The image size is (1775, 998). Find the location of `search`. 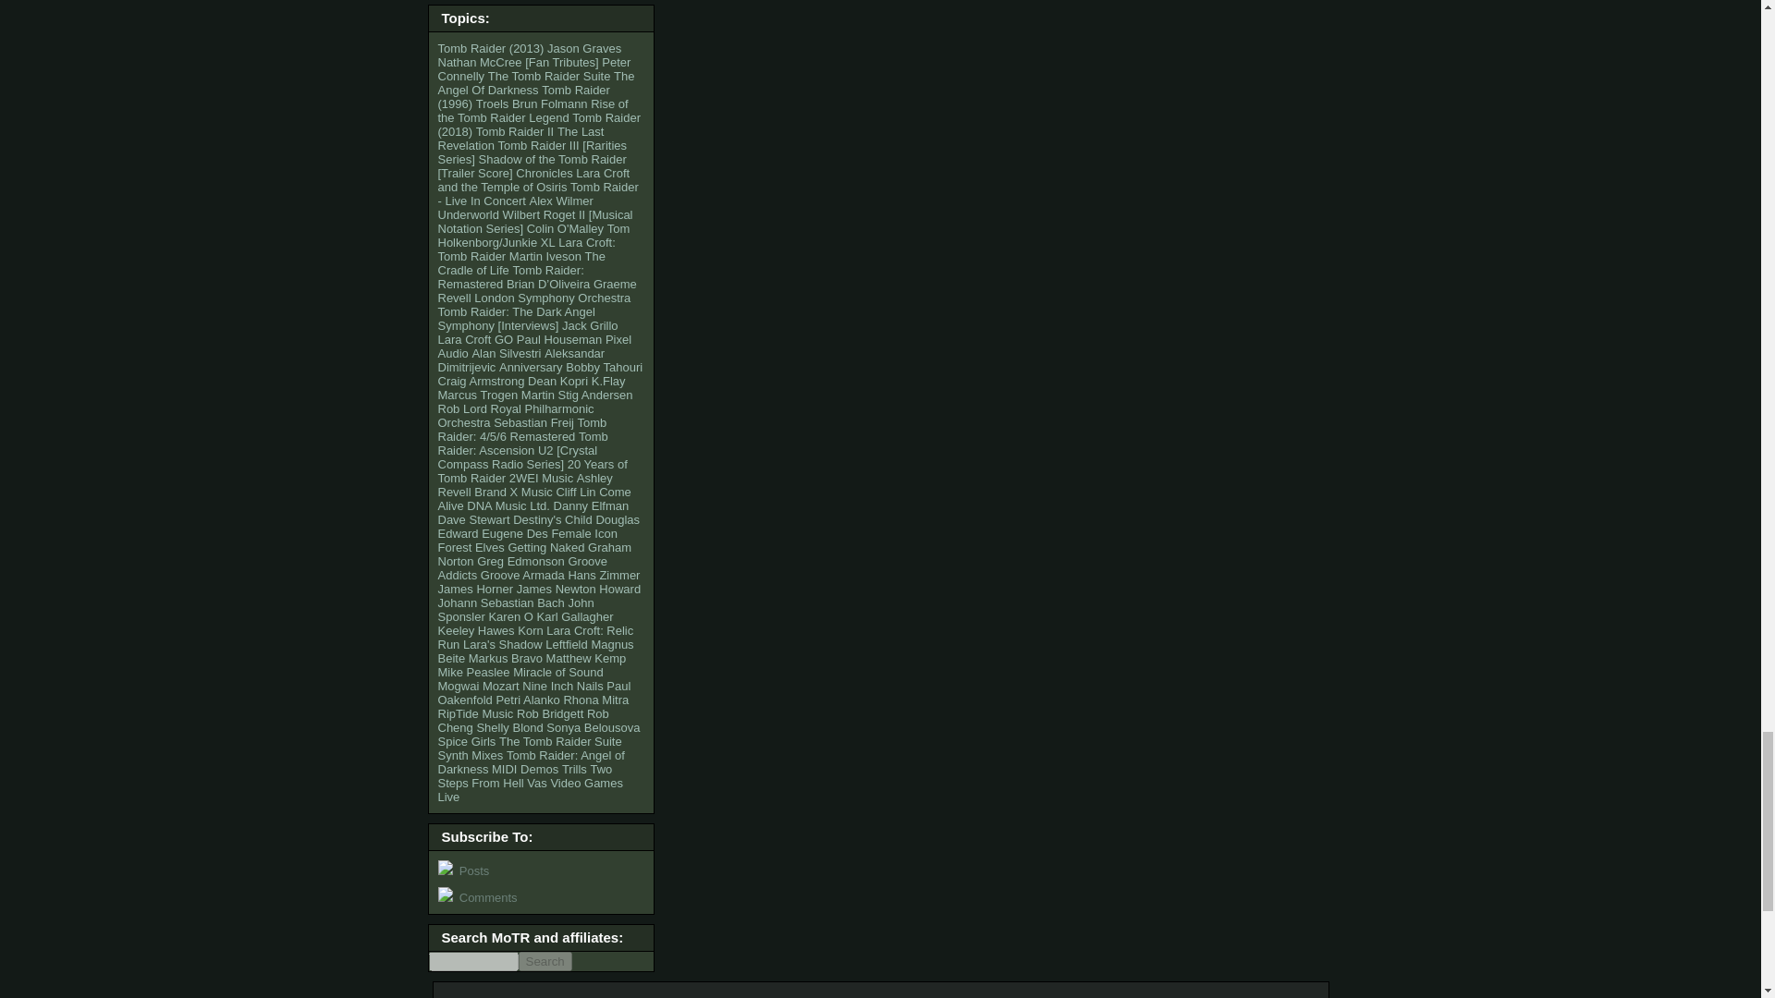

search is located at coordinates (473, 961).